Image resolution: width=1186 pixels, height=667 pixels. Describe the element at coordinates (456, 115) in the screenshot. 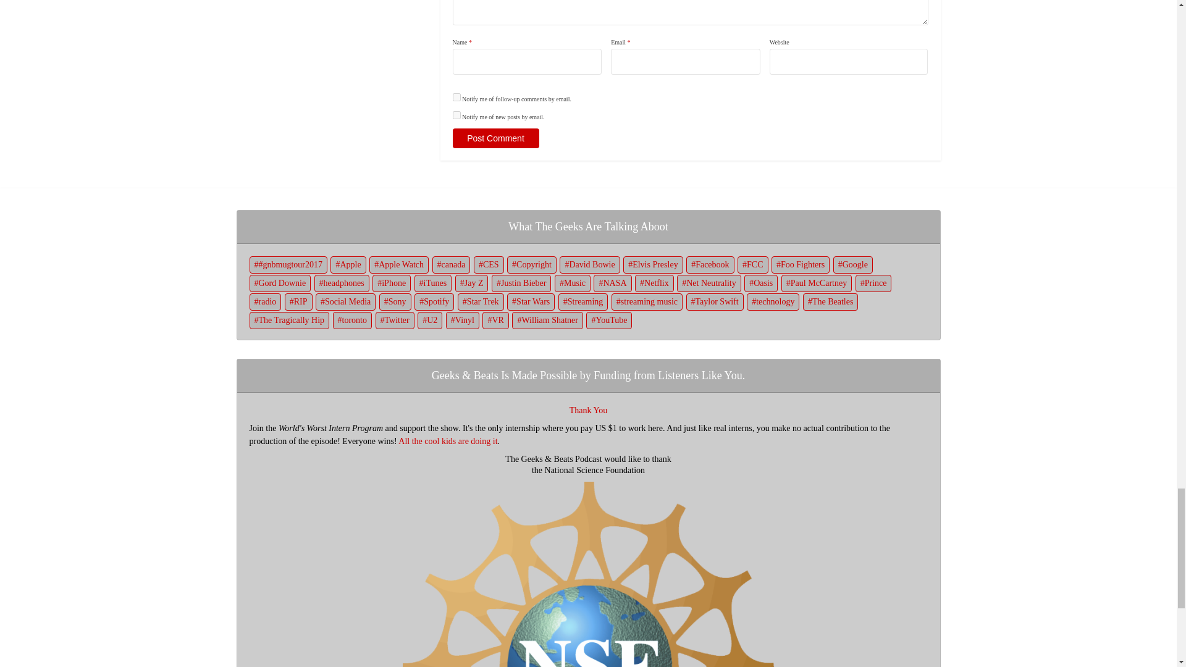

I see `subscribe` at that location.